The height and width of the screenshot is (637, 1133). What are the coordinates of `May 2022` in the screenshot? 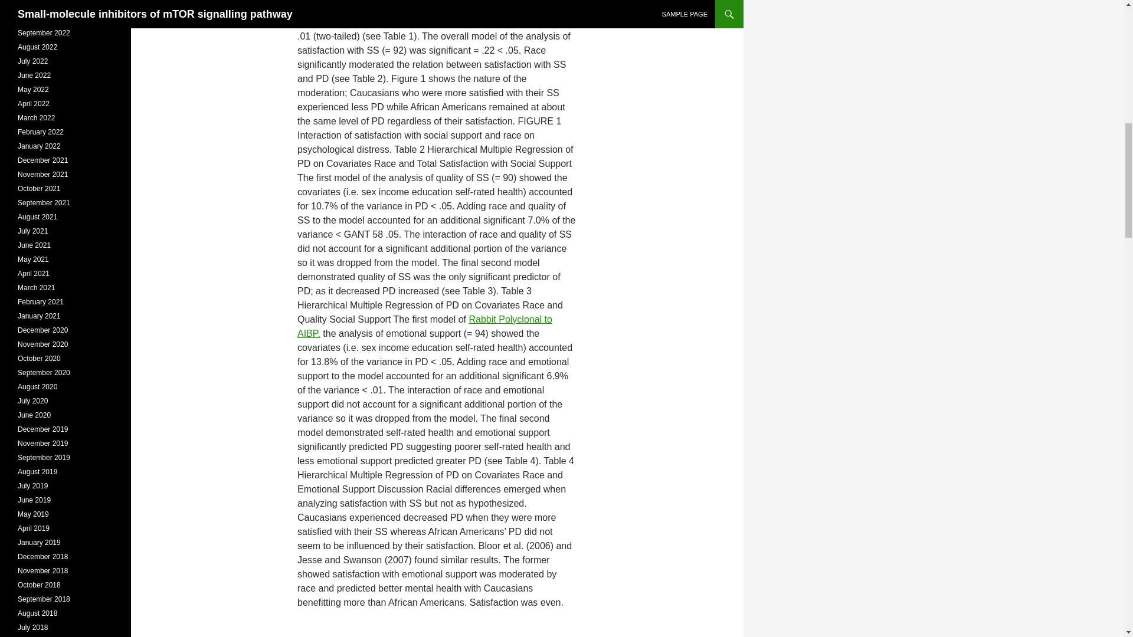 It's located at (33, 89).